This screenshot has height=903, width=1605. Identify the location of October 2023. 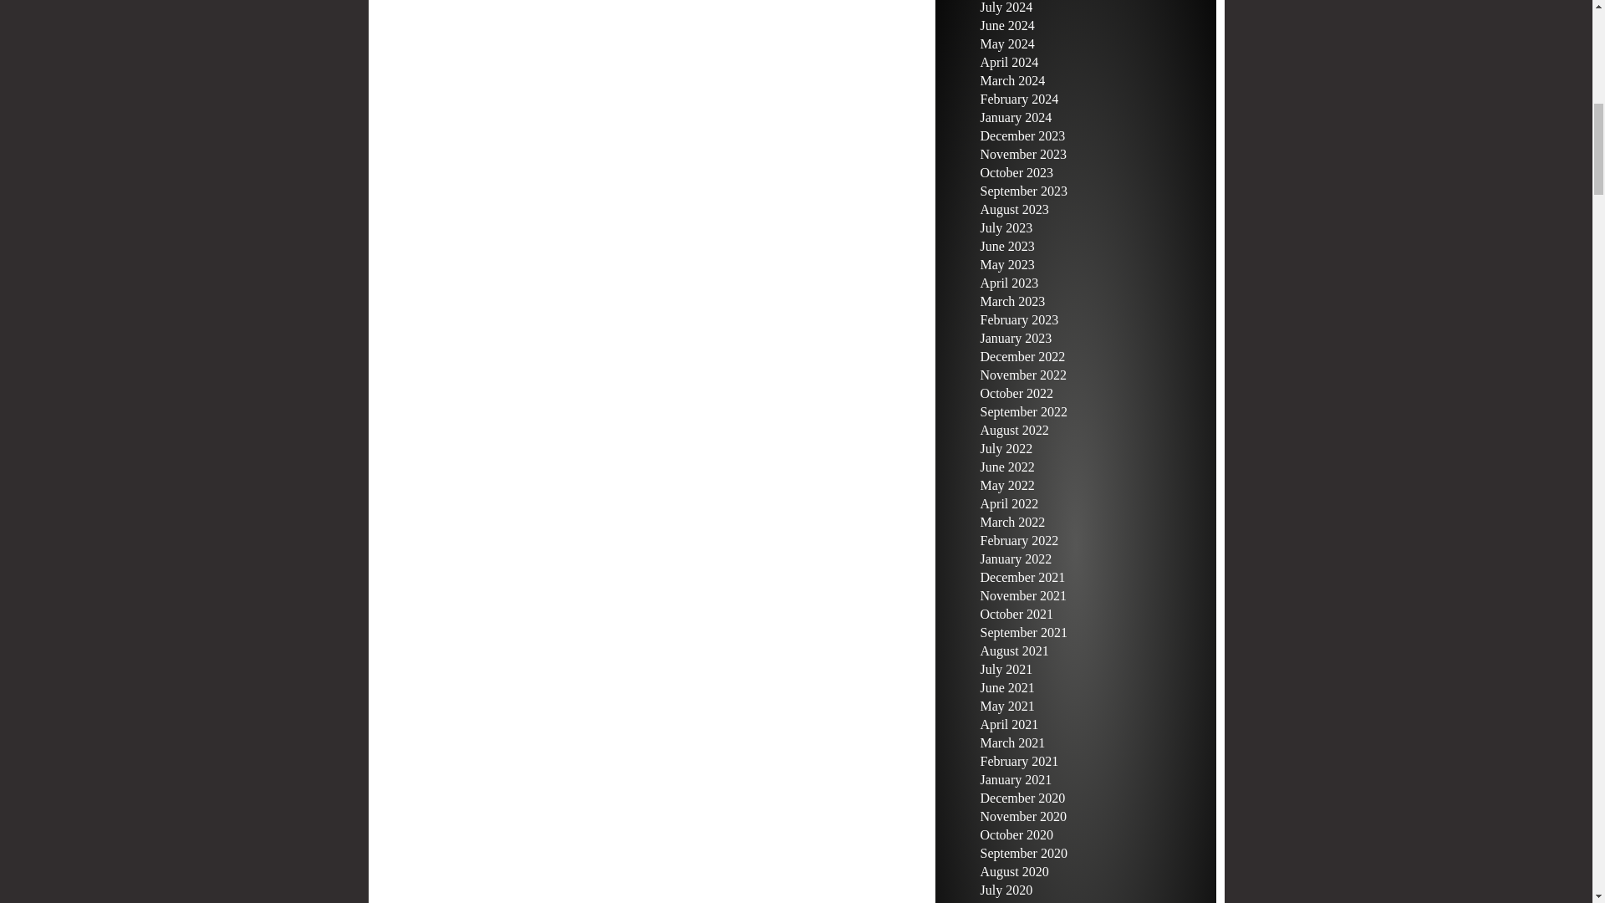
(1016, 172).